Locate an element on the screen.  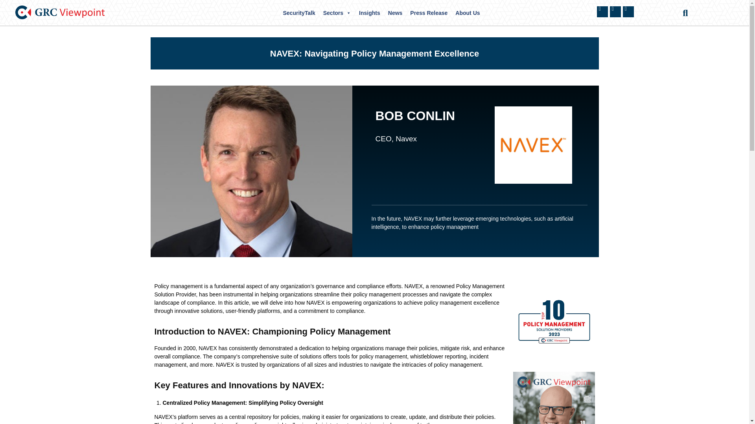
SecurityTalk is located at coordinates (299, 12).